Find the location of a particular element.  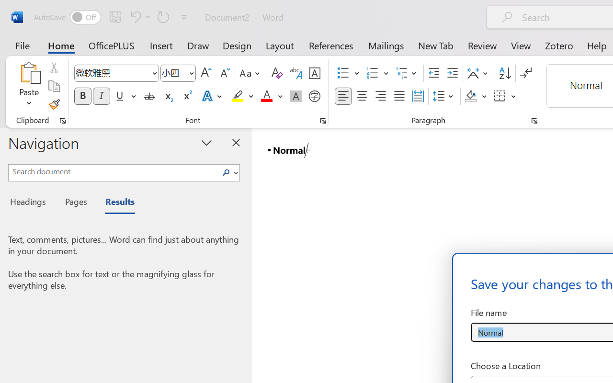

Subscript is located at coordinates (168, 96).